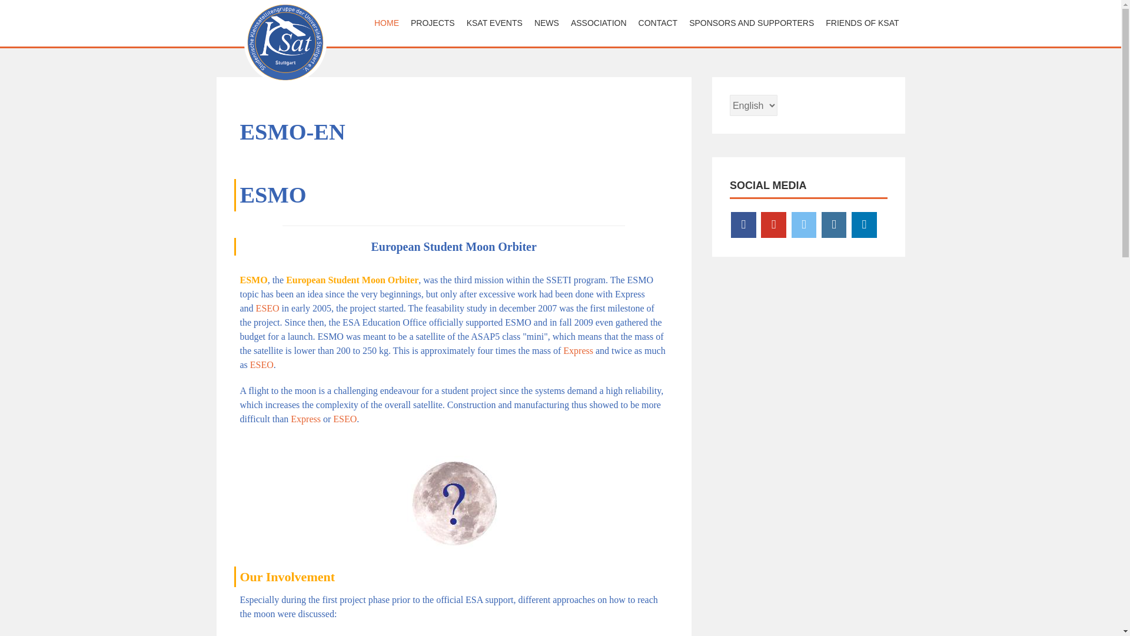  What do you see at coordinates (547, 23) in the screenshot?
I see `NEWS` at bounding box center [547, 23].